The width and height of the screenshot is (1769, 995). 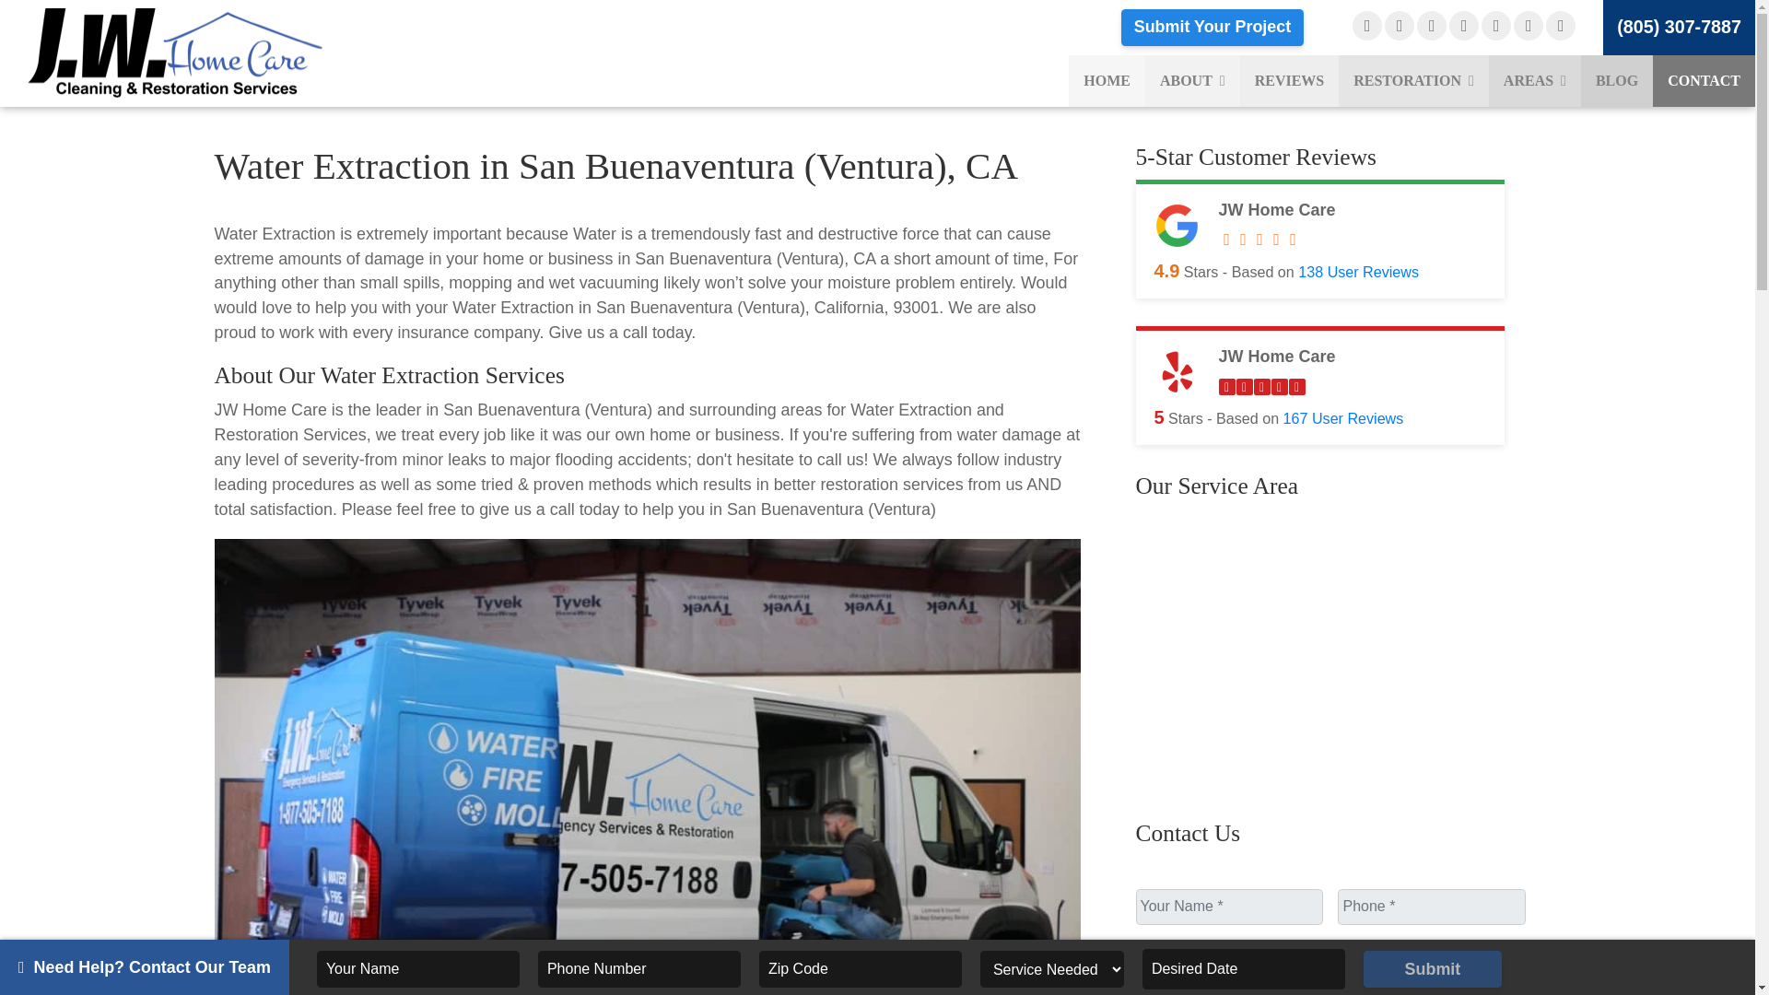 What do you see at coordinates (1413, 81) in the screenshot?
I see `RESTORATION` at bounding box center [1413, 81].